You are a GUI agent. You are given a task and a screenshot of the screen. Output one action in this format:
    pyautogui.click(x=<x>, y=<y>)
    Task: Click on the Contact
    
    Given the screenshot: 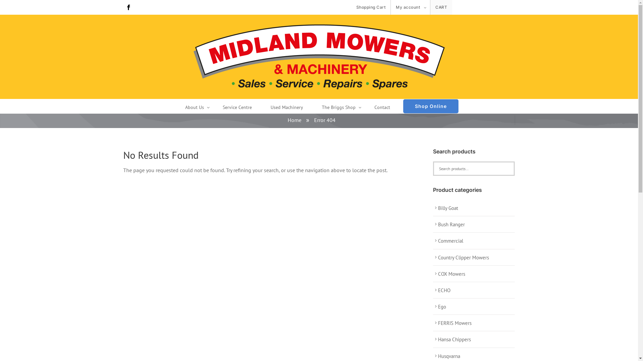 What is the action you would take?
    pyautogui.click(x=382, y=108)
    